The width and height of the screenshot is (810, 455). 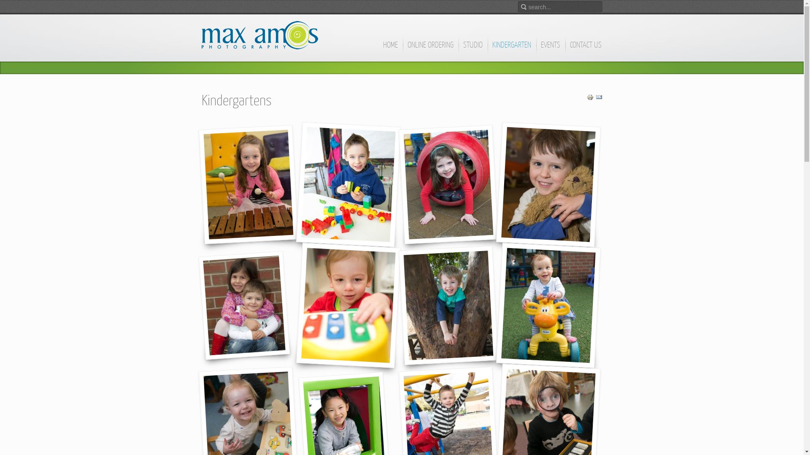 I want to click on Email, so click(x=599, y=99).